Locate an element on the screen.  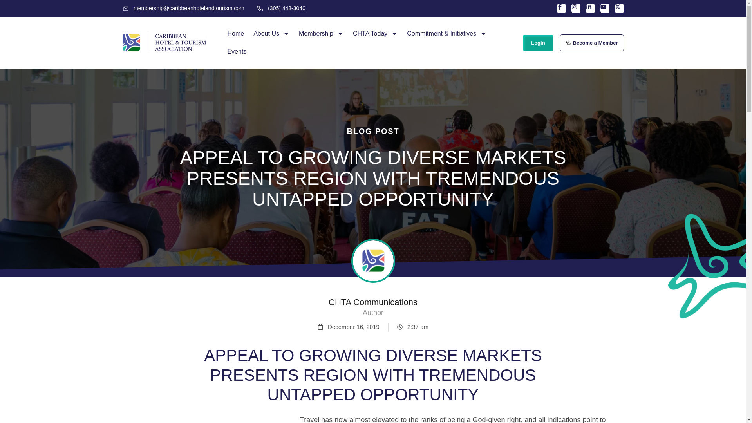
Home is located at coordinates (236, 34).